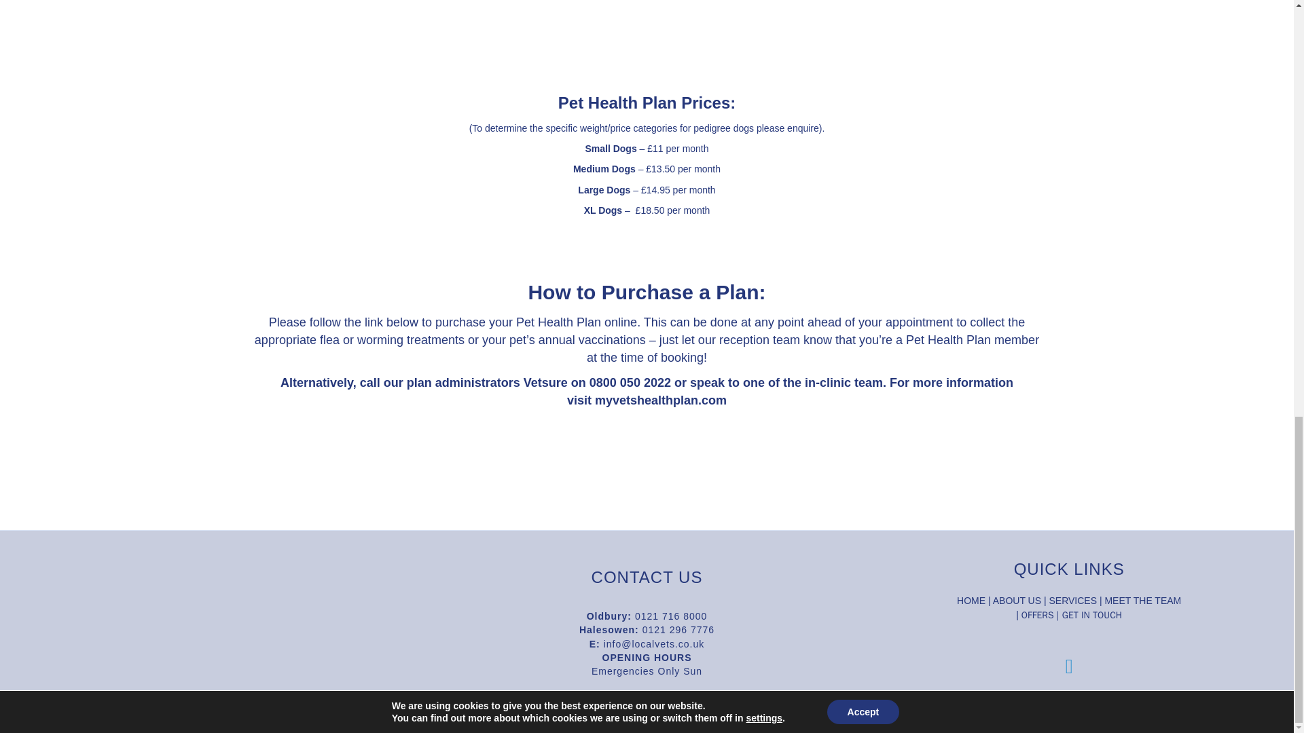 This screenshot has width=1304, height=733. Describe the element at coordinates (678, 630) in the screenshot. I see `0121 296 7776` at that location.